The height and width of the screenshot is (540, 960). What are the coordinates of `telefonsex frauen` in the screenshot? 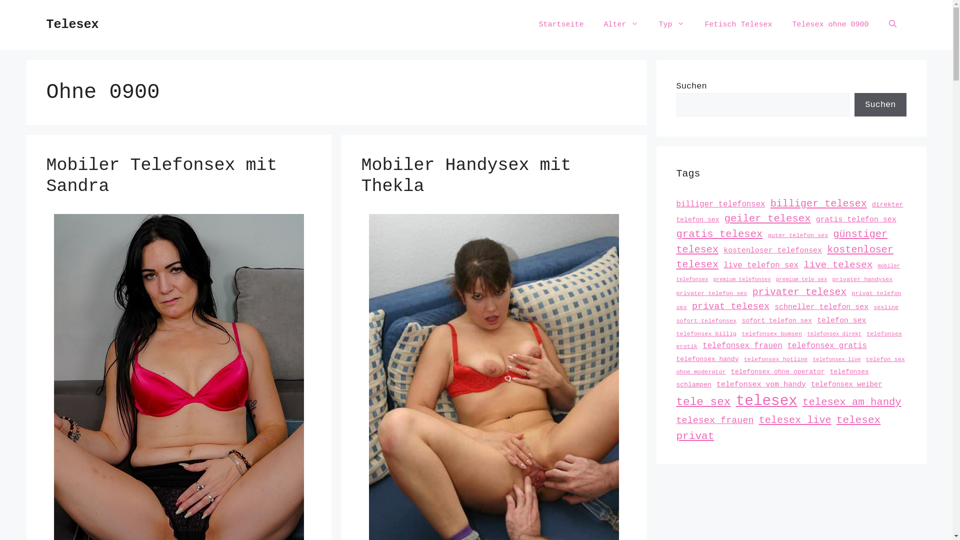 It's located at (742, 346).